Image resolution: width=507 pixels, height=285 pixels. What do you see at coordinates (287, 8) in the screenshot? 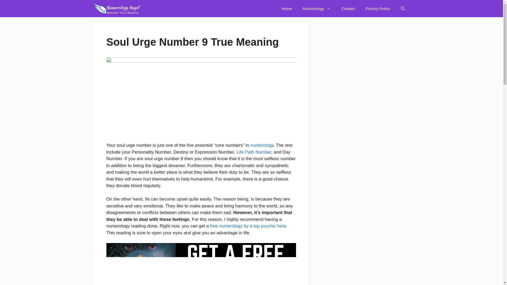
I see `Home` at bounding box center [287, 8].